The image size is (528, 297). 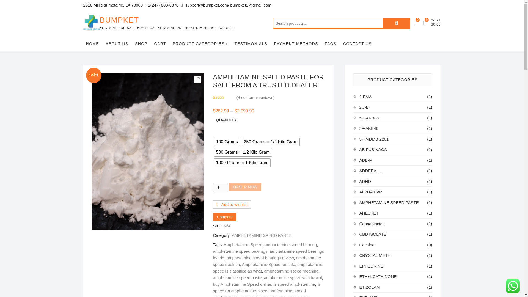 I want to click on CART, so click(x=159, y=43).